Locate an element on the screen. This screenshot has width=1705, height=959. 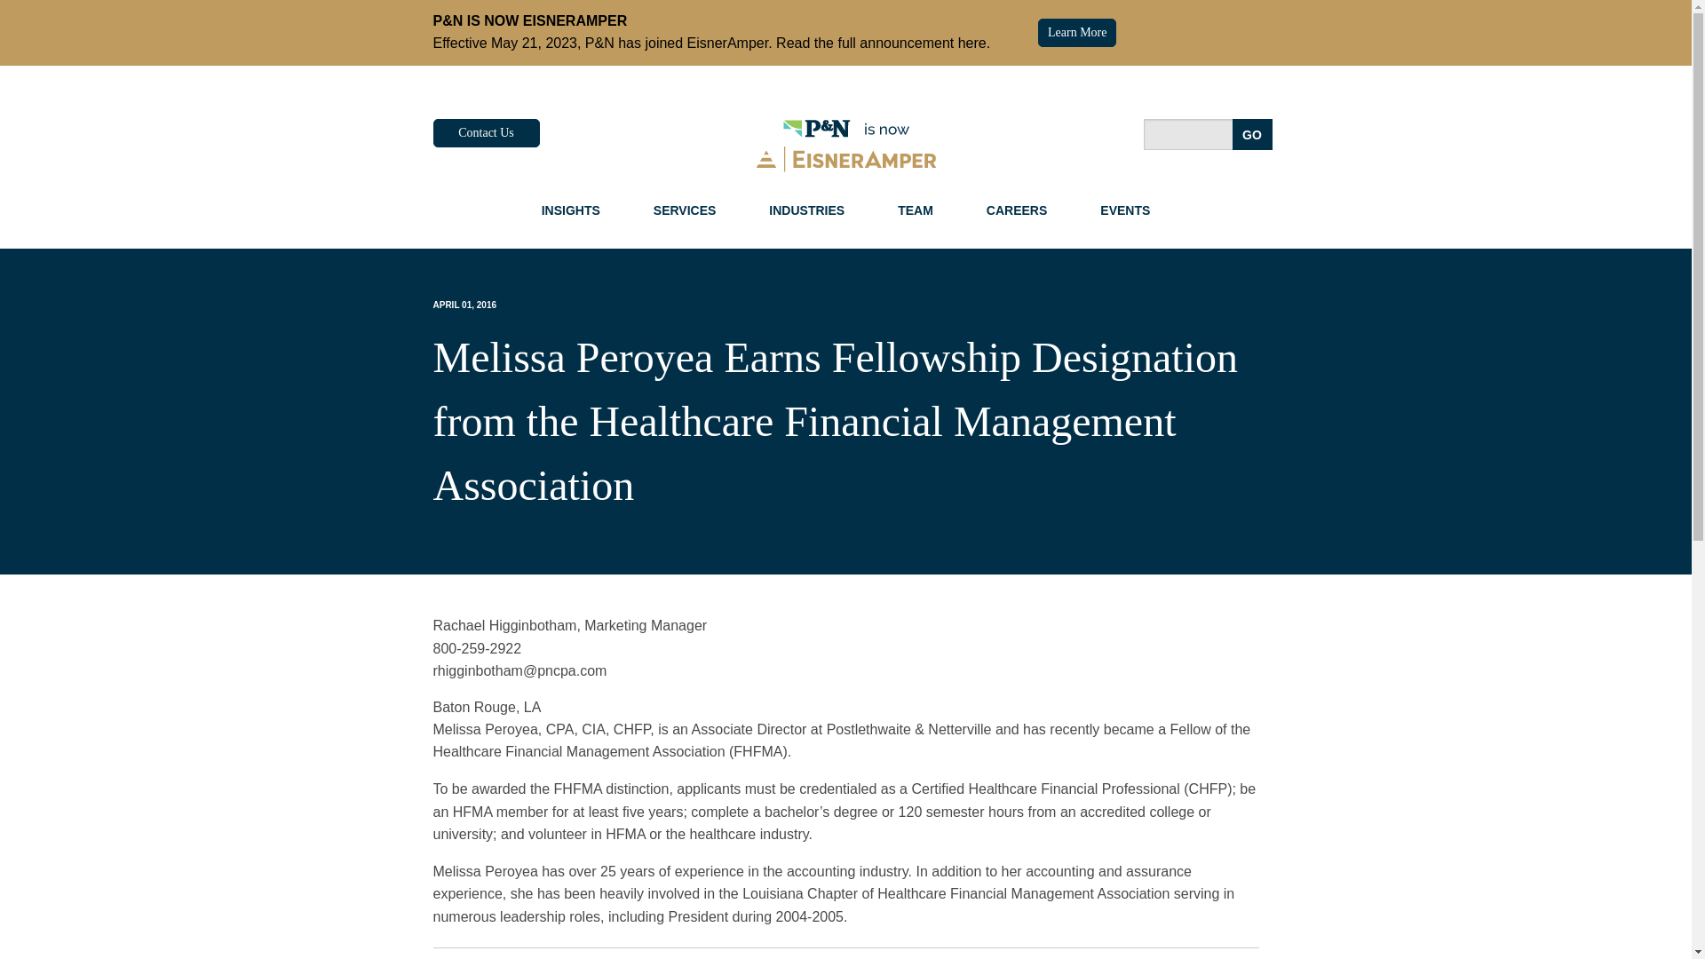
SERVICES is located at coordinates (686, 210).